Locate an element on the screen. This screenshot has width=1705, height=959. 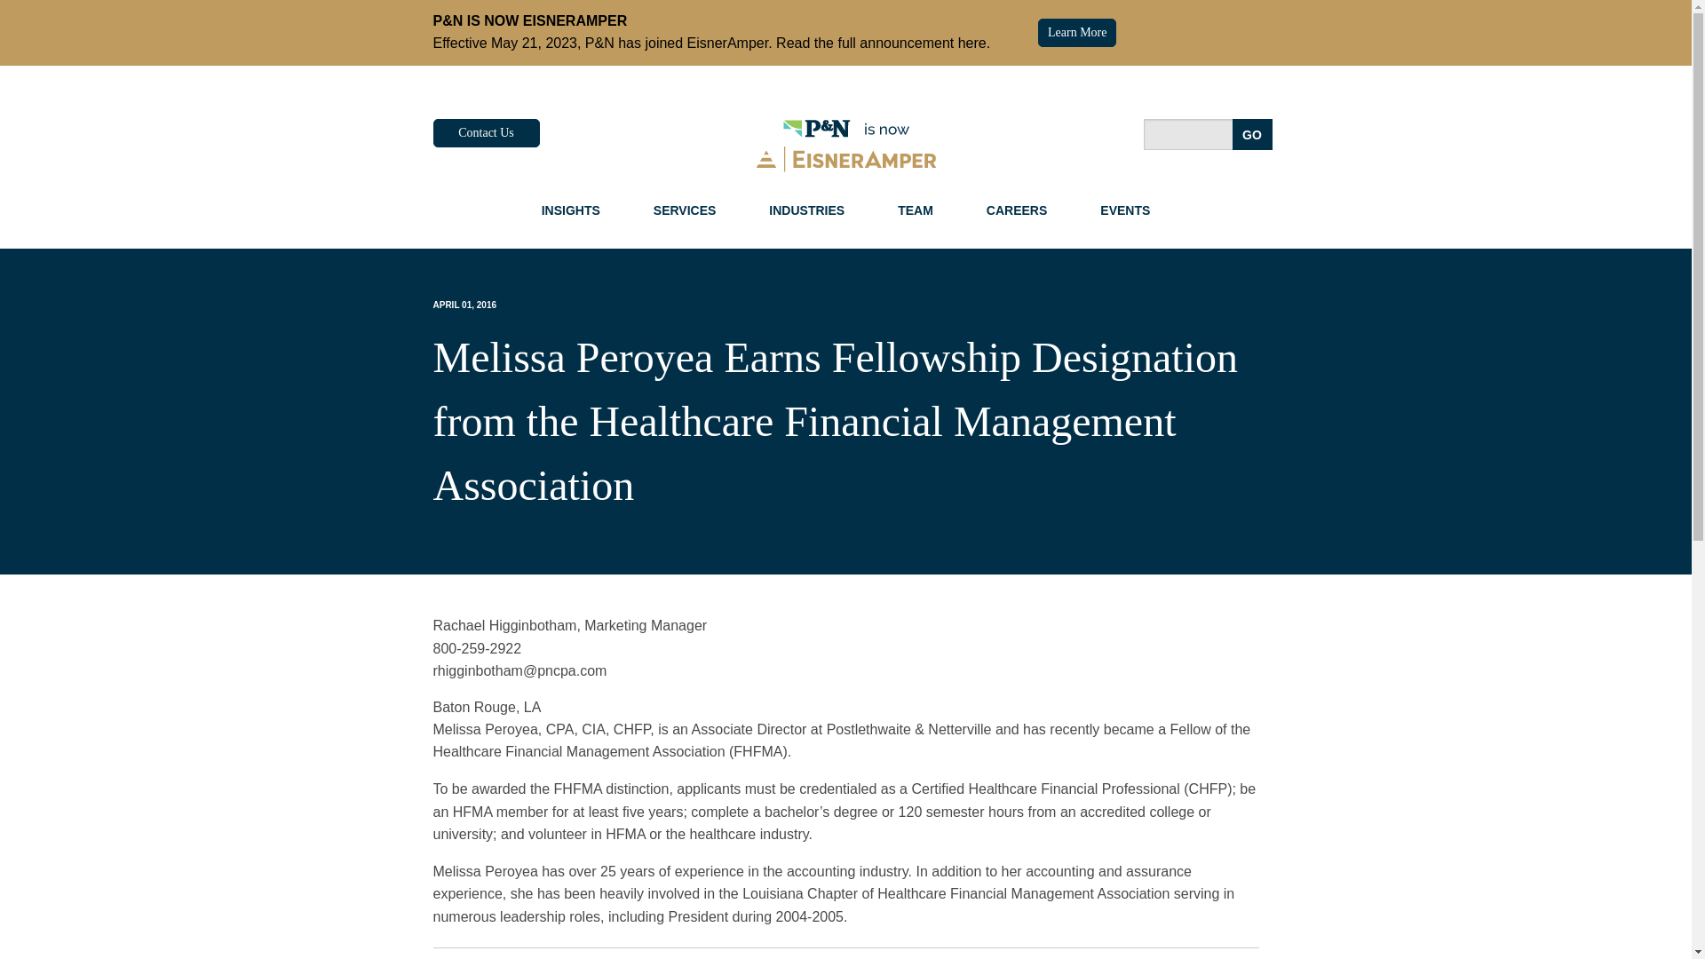
SERVICES is located at coordinates (686, 210).